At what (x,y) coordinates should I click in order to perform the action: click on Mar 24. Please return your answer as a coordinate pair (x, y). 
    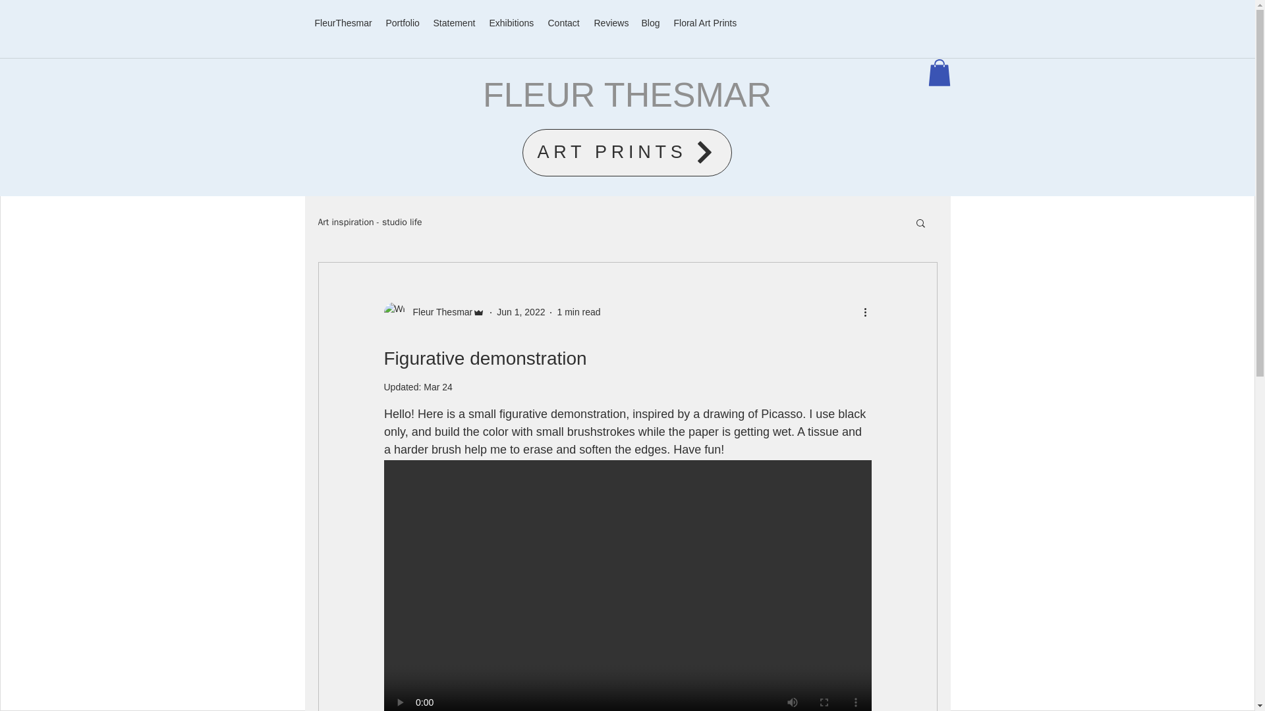
    Looking at the image, I should click on (438, 387).